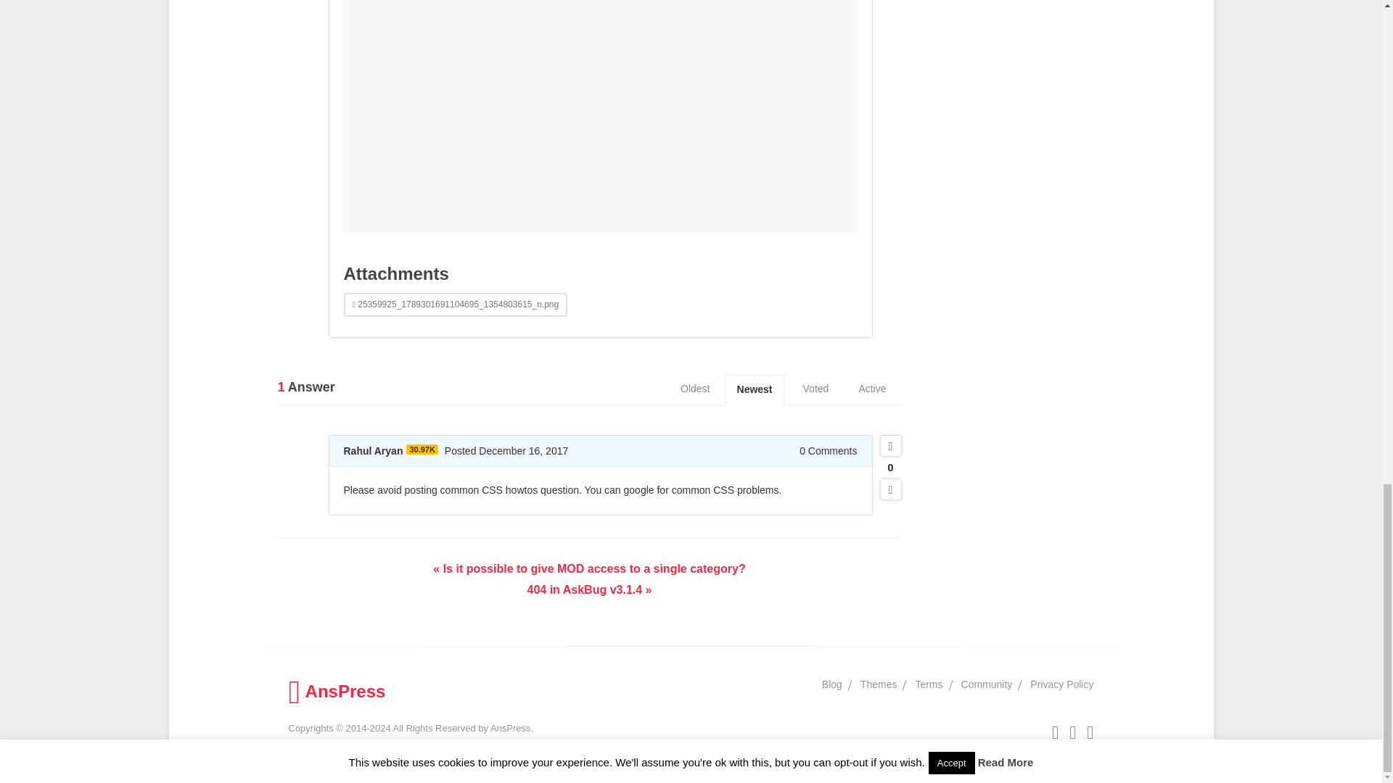  Describe the element at coordinates (506, 451) in the screenshot. I see `Posted December 16, 2017` at that location.